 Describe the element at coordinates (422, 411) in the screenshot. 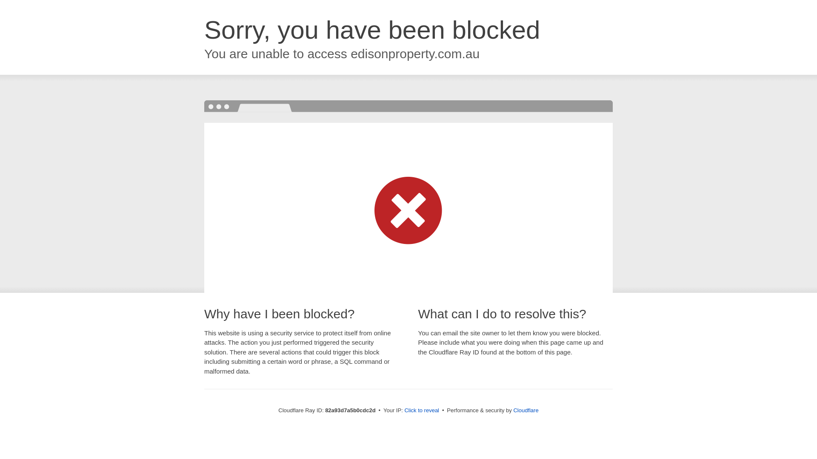

I see `Click to reveal` at that location.